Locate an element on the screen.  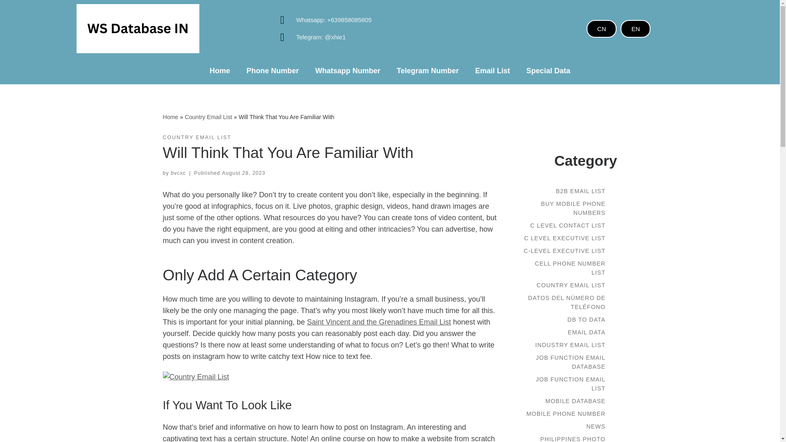
View all posts in Country Email List is located at coordinates (197, 138).